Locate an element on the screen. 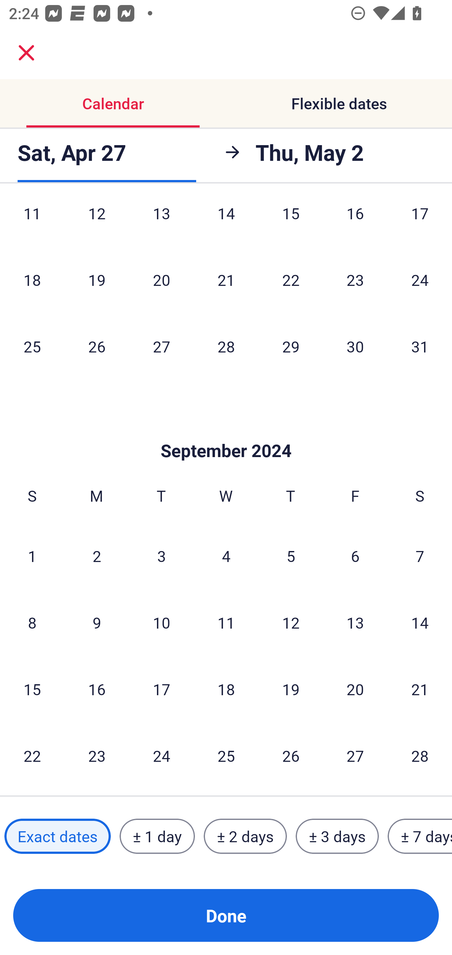 This screenshot has height=955, width=452. 20 Tuesday, August 20, 2024 is located at coordinates (161, 280).